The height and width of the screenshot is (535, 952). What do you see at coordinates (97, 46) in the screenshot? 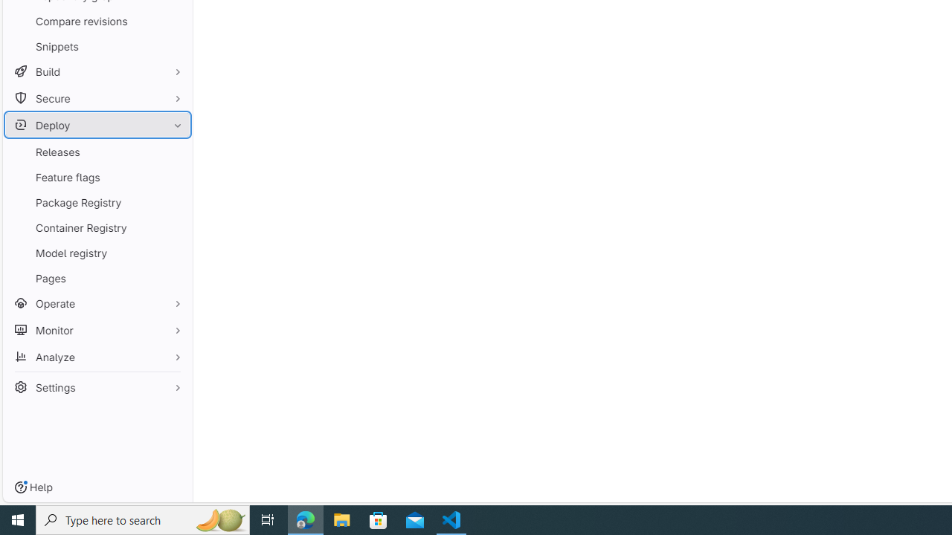
I see `Snippets` at bounding box center [97, 46].